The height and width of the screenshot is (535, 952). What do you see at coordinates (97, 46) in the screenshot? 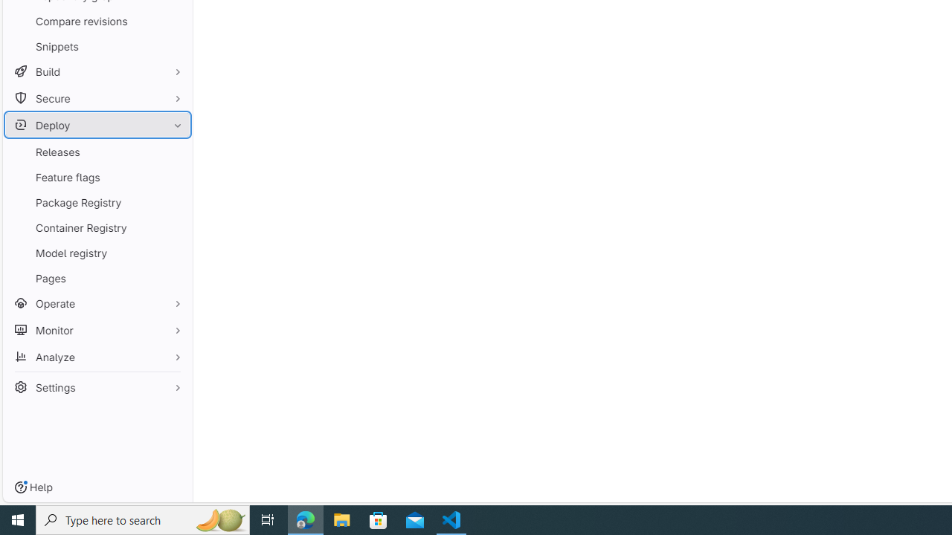
I see `Snippets` at bounding box center [97, 46].